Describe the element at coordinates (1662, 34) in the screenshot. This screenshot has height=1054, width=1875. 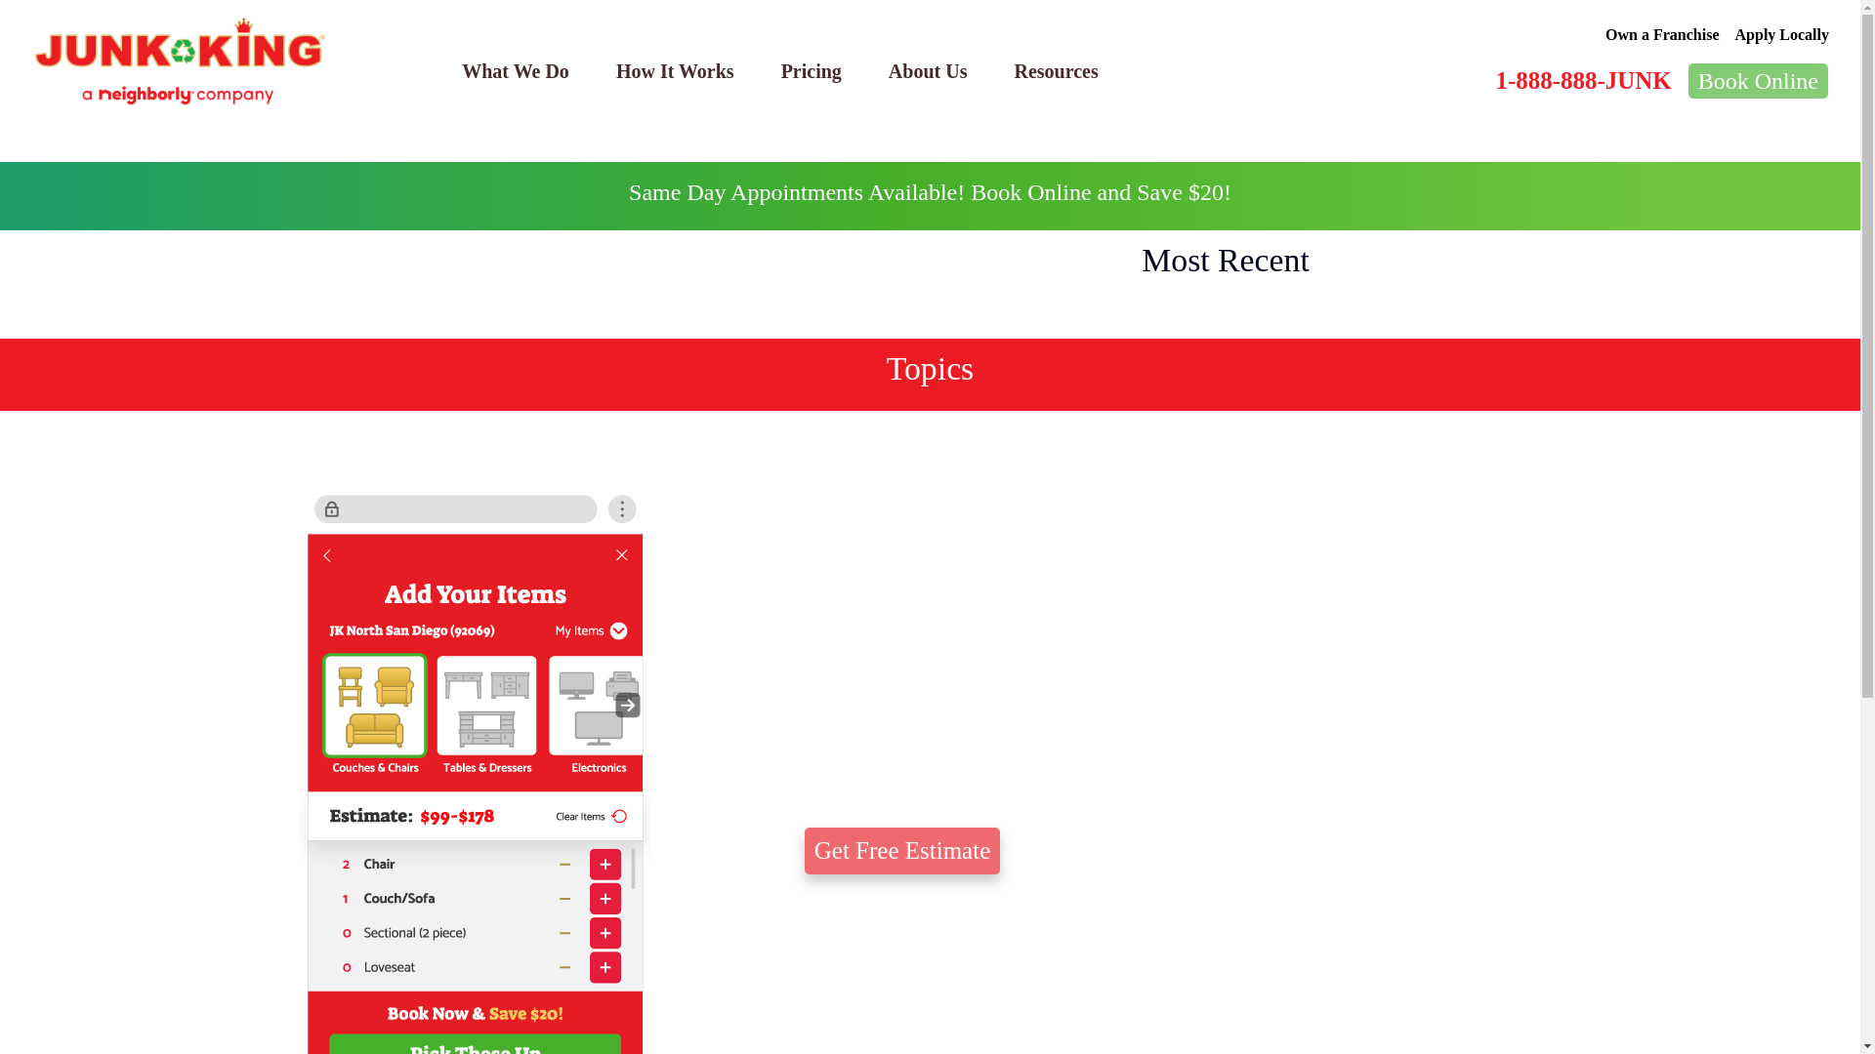
I see `Own a Franchise` at that location.